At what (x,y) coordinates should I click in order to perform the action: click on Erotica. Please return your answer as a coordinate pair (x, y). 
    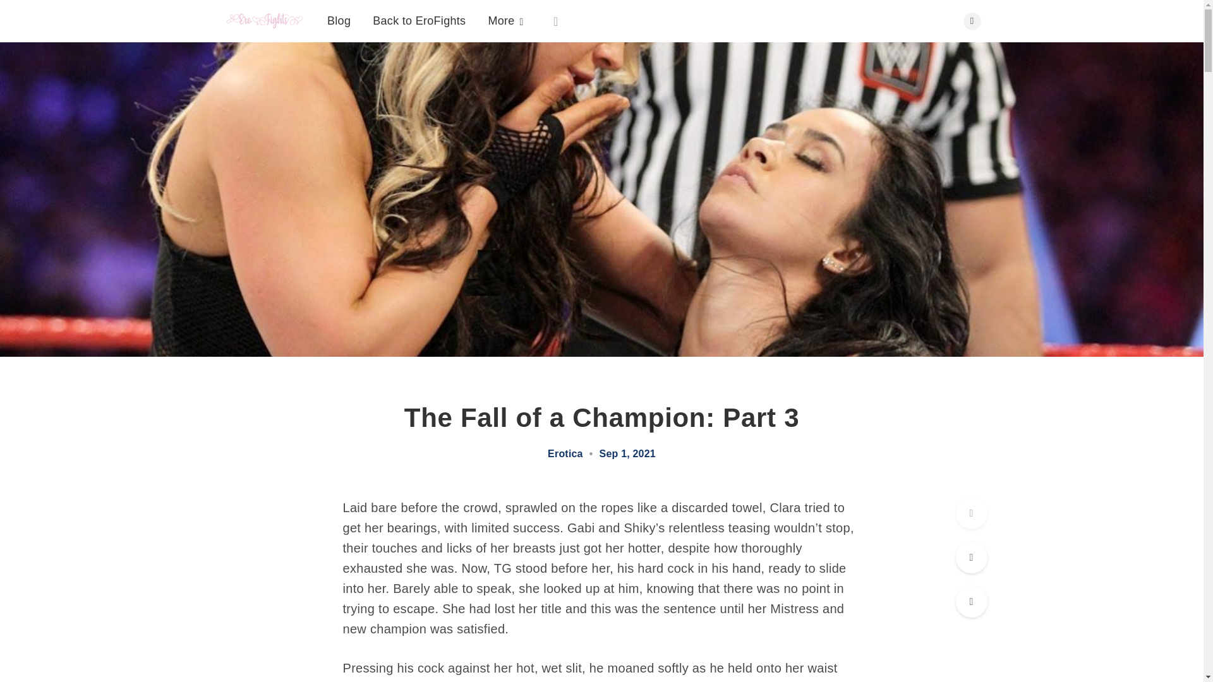
    Looking at the image, I should click on (565, 453).